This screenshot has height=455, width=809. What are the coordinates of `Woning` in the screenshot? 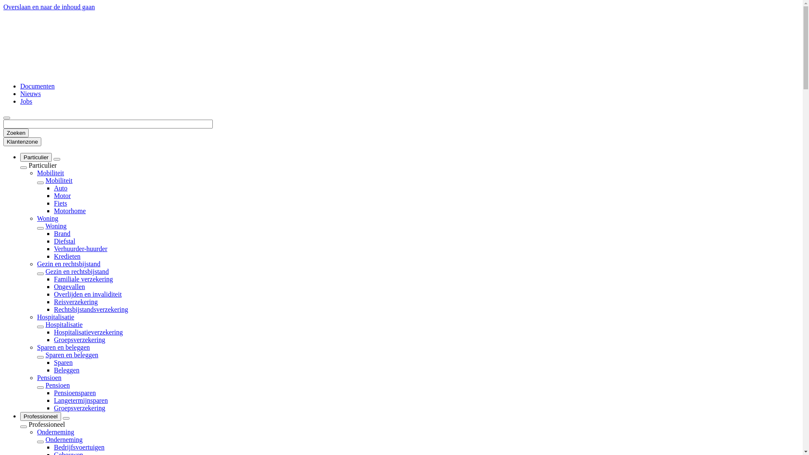 It's located at (48, 218).